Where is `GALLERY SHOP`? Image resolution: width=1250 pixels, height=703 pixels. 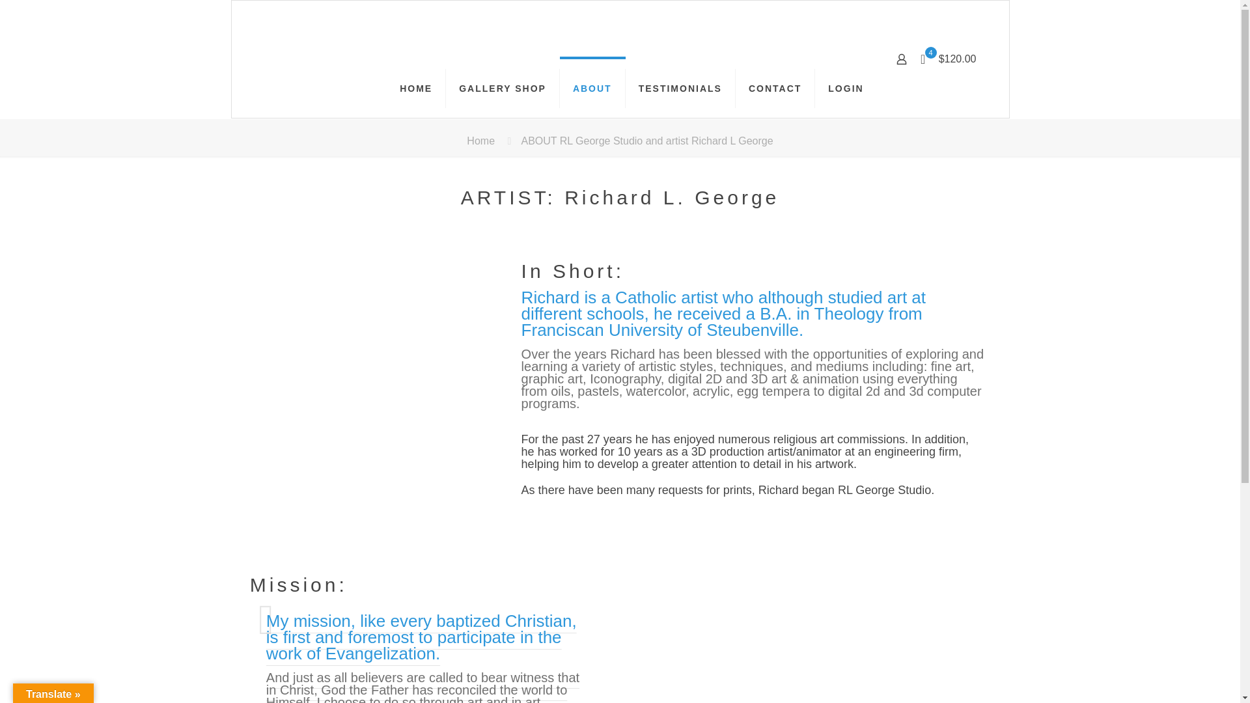 GALLERY SHOP is located at coordinates (503, 89).